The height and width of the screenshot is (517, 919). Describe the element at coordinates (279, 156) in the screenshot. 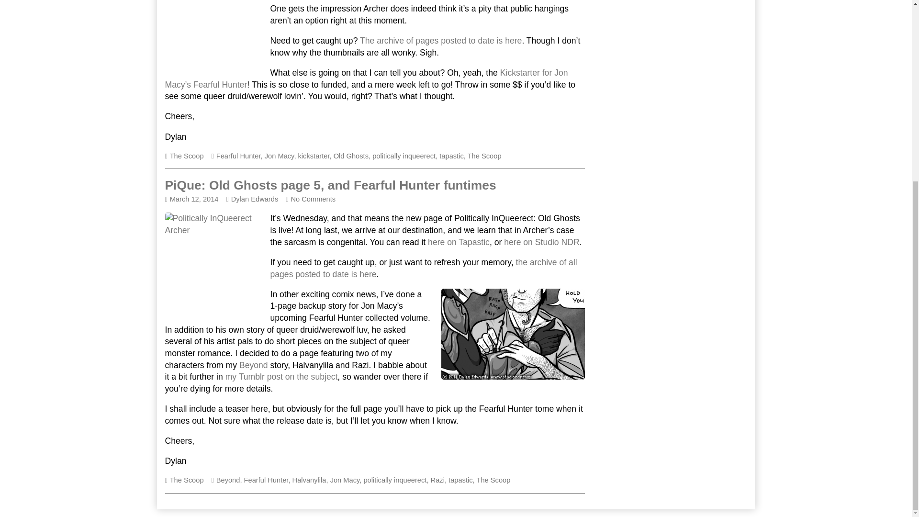

I see `Jon Macy` at that location.